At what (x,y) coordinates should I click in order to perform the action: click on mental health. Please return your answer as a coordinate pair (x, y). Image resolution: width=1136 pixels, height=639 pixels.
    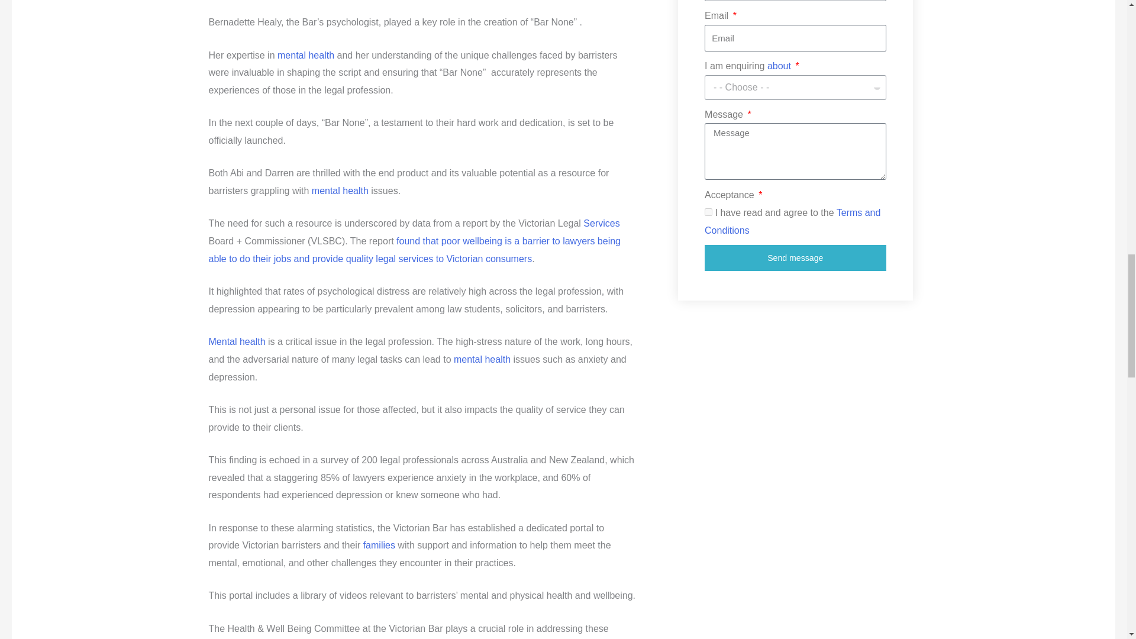
    Looking at the image, I should click on (340, 191).